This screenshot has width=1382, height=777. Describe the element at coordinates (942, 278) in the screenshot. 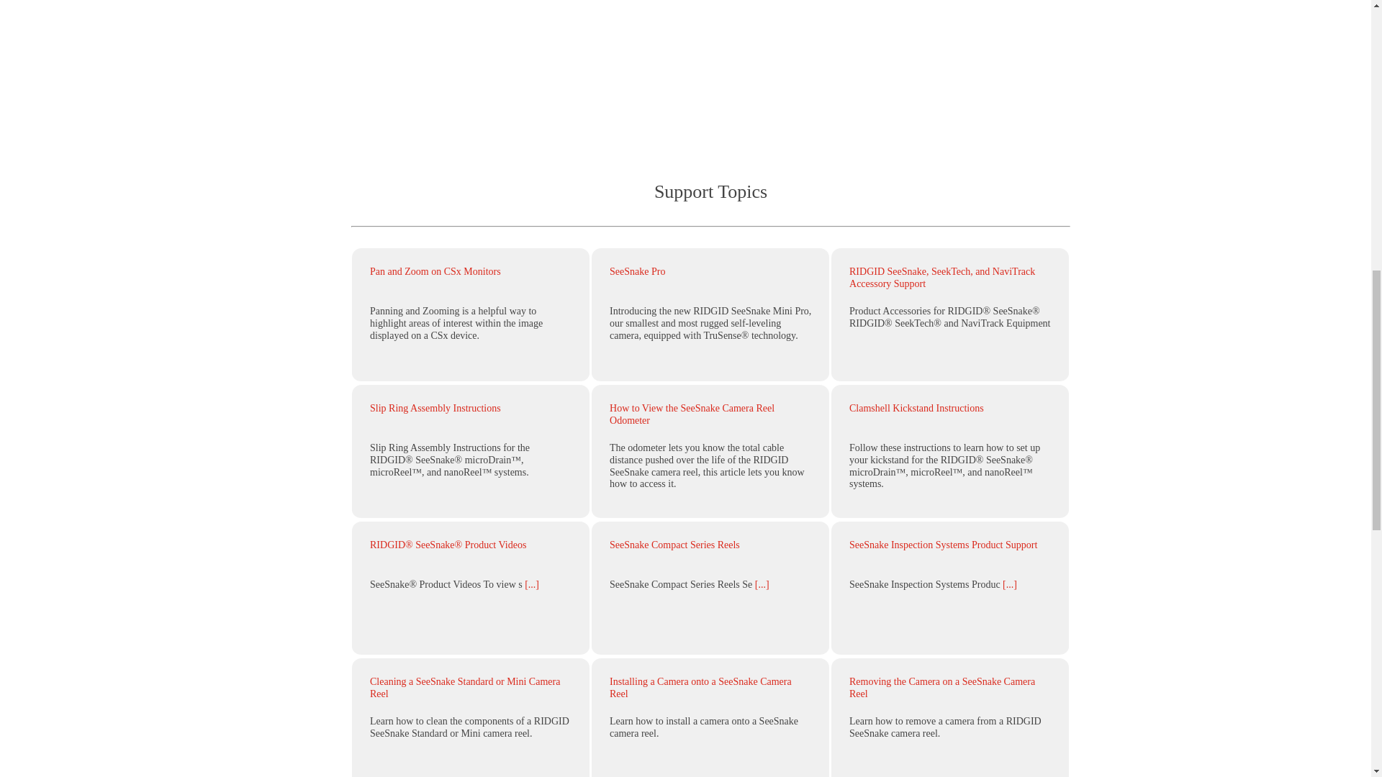

I see `RIDGID SeeSnake, SeekTech, and NaviTrack Accessory Support` at that location.